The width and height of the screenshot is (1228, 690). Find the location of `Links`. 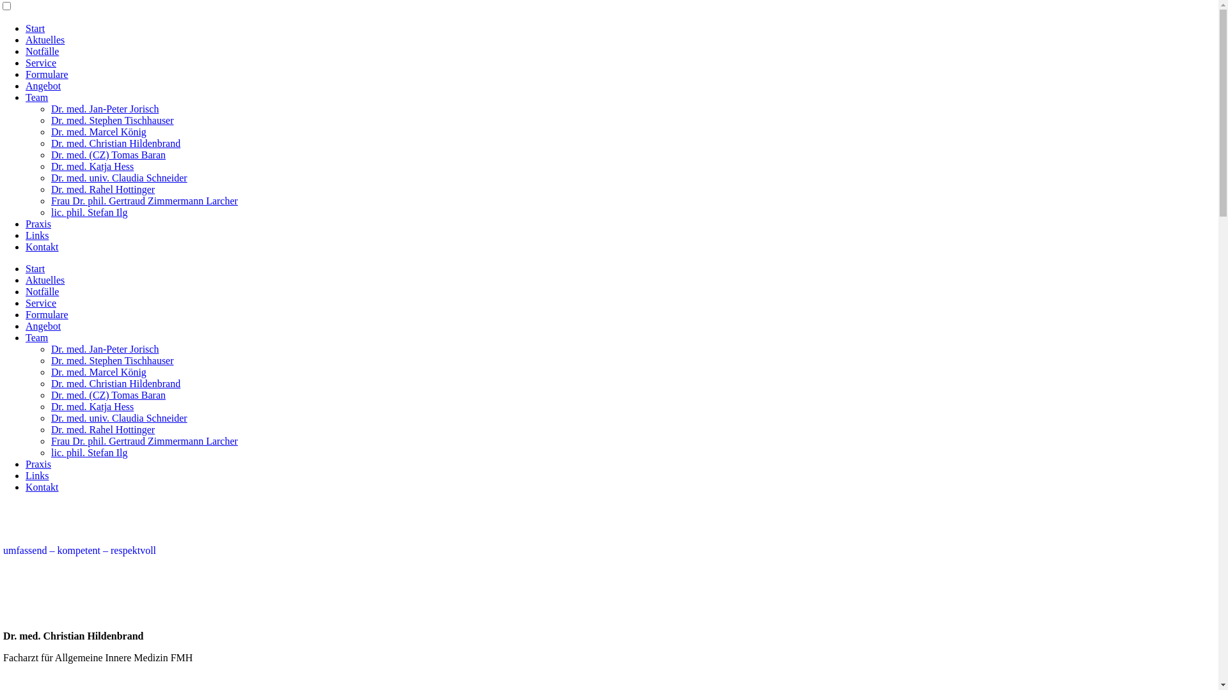

Links is located at coordinates (37, 475).